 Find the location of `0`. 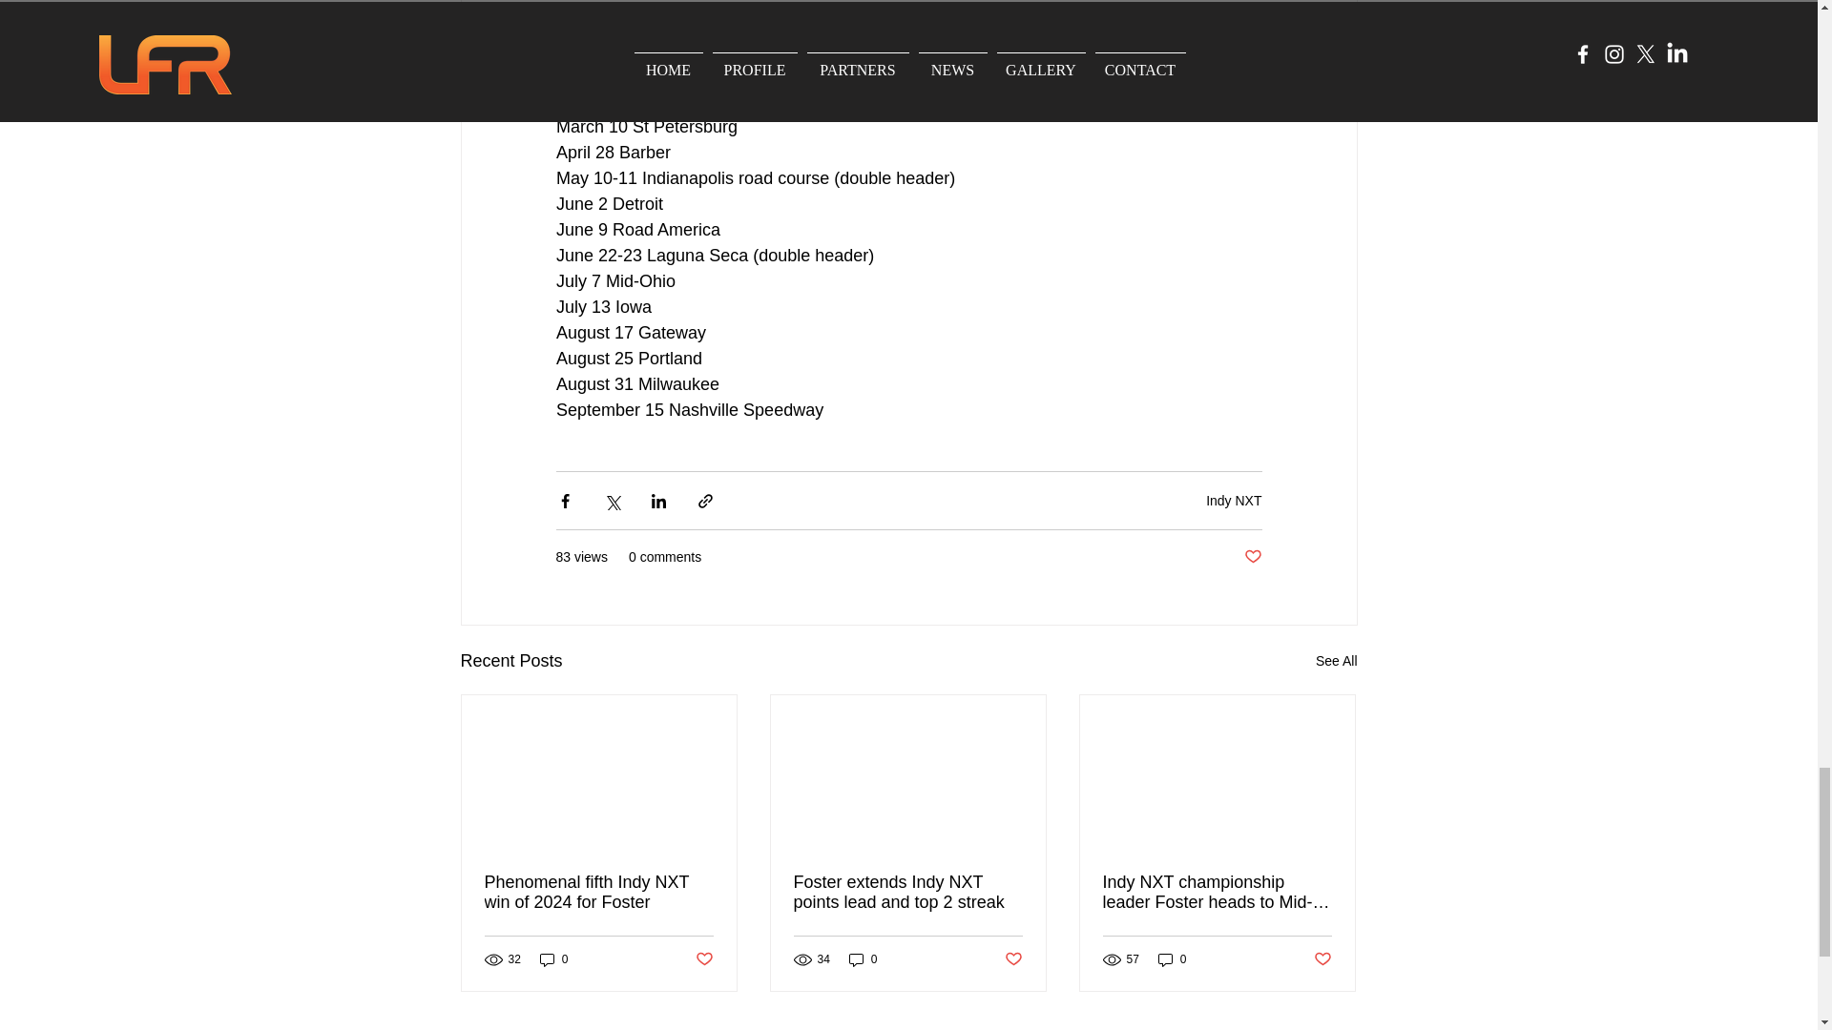

0 is located at coordinates (863, 959).